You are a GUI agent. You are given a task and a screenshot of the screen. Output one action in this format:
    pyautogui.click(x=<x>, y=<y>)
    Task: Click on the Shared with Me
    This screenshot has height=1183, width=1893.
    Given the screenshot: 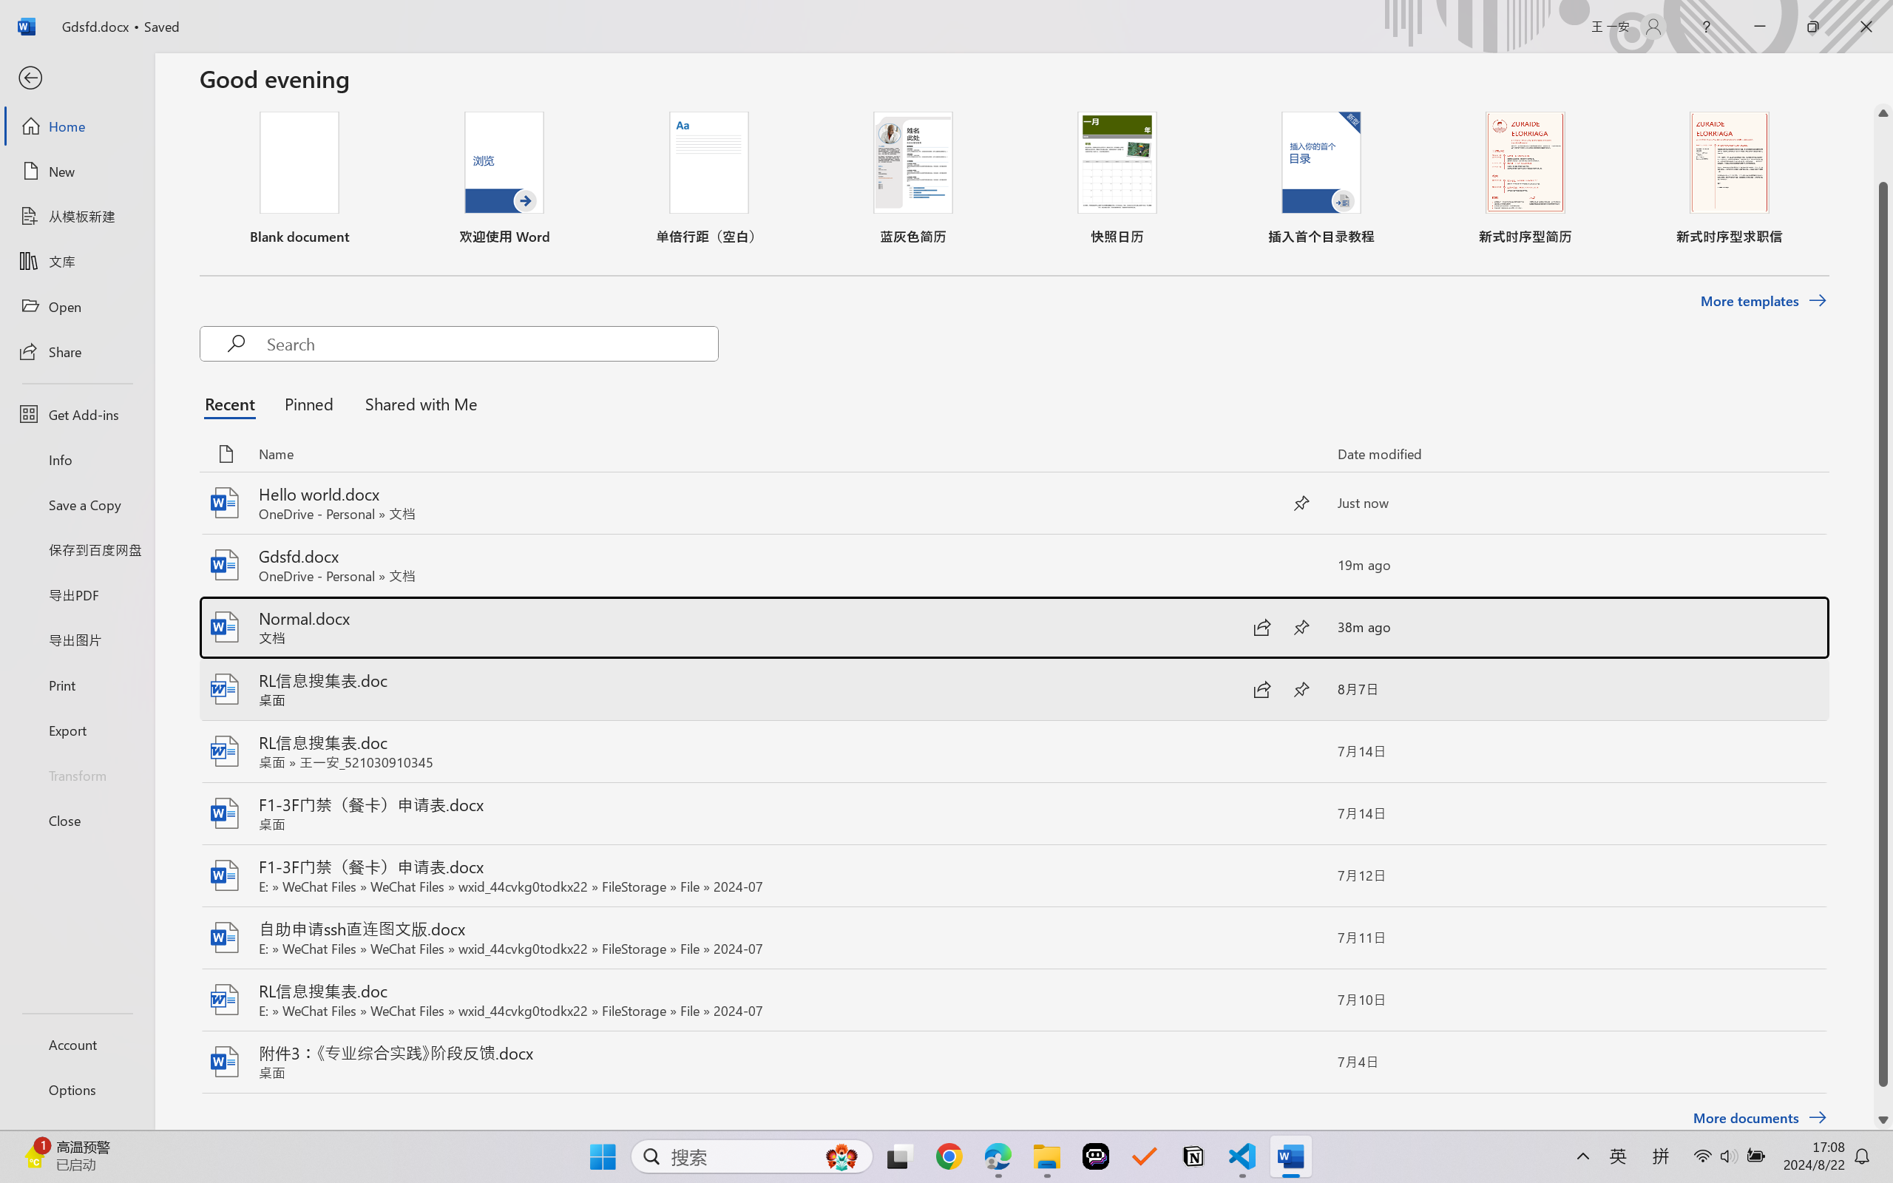 What is the action you would take?
    pyautogui.click(x=416, y=403)
    